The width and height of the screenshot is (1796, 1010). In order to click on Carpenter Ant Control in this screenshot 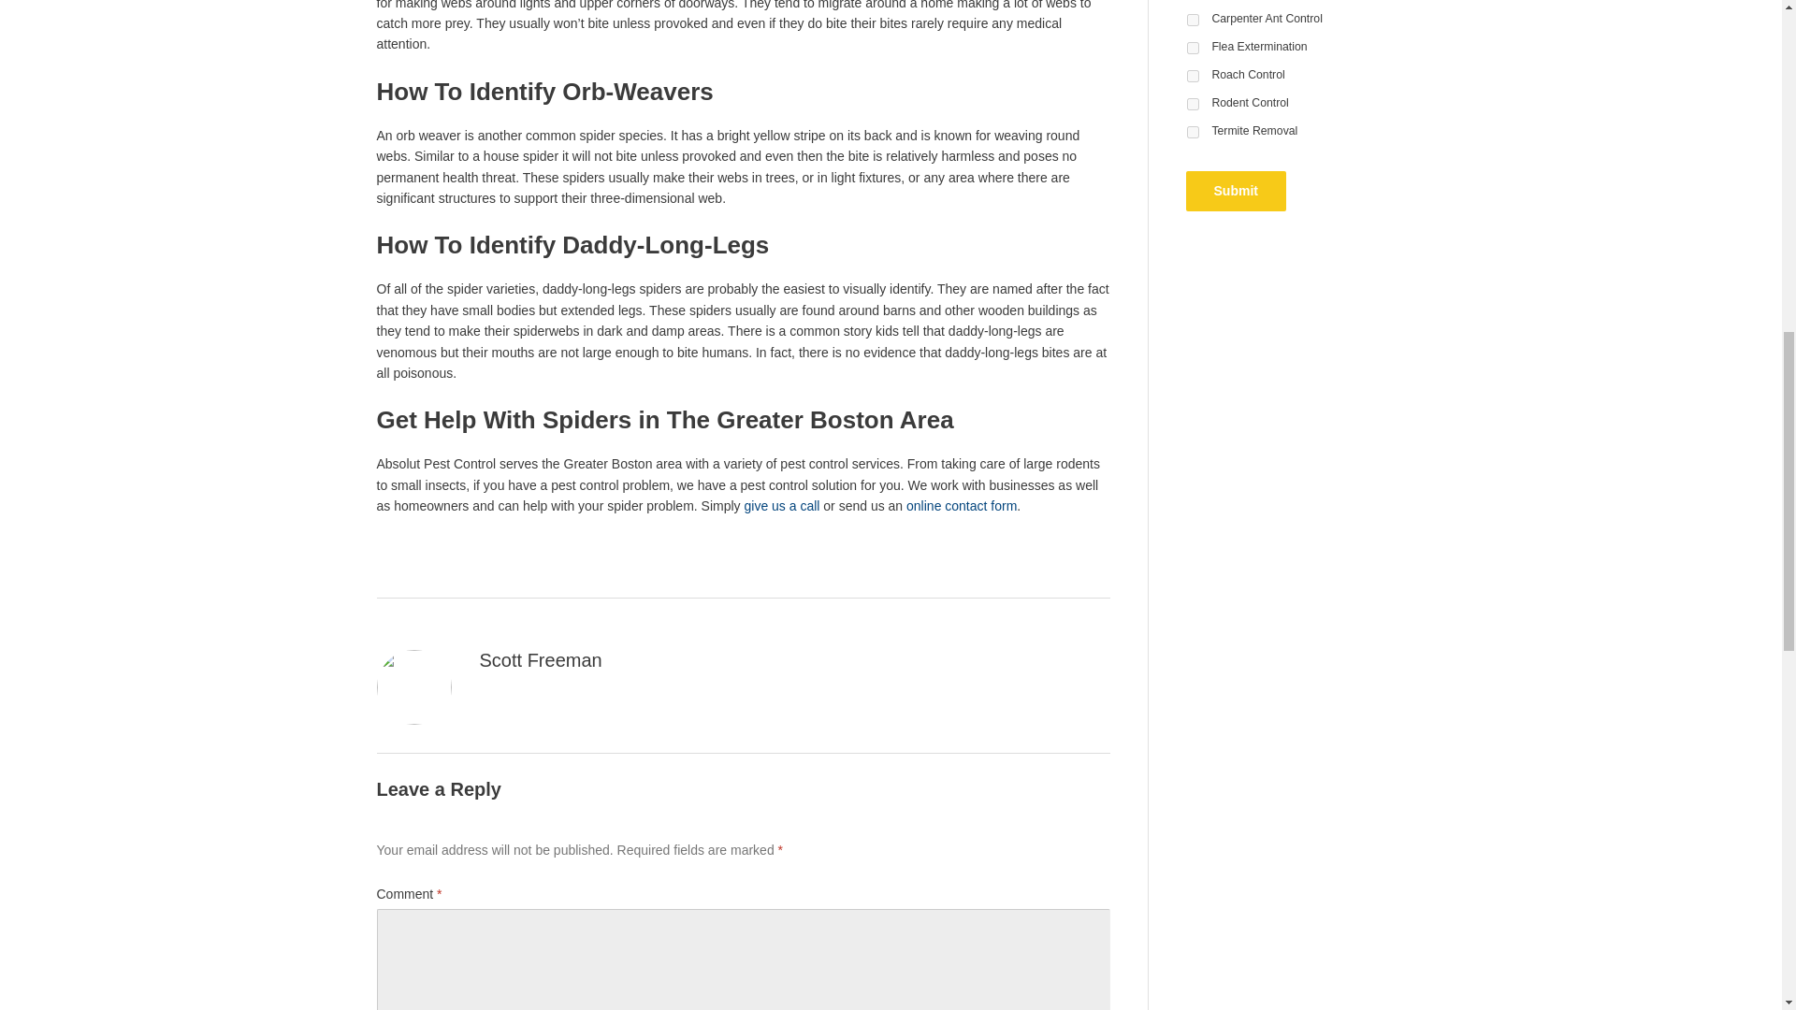, I will do `click(1192, 21)`.